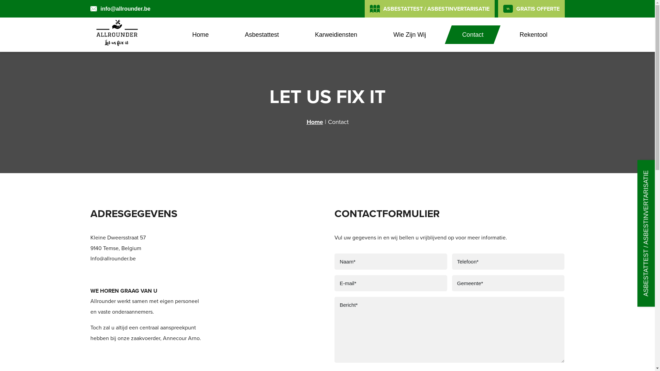 The width and height of the screenshot is (660, 371). What do you see at coordinates (336, 35) in the screenshot?
I see `Karweidiensten` at bounding box center [336, 35].